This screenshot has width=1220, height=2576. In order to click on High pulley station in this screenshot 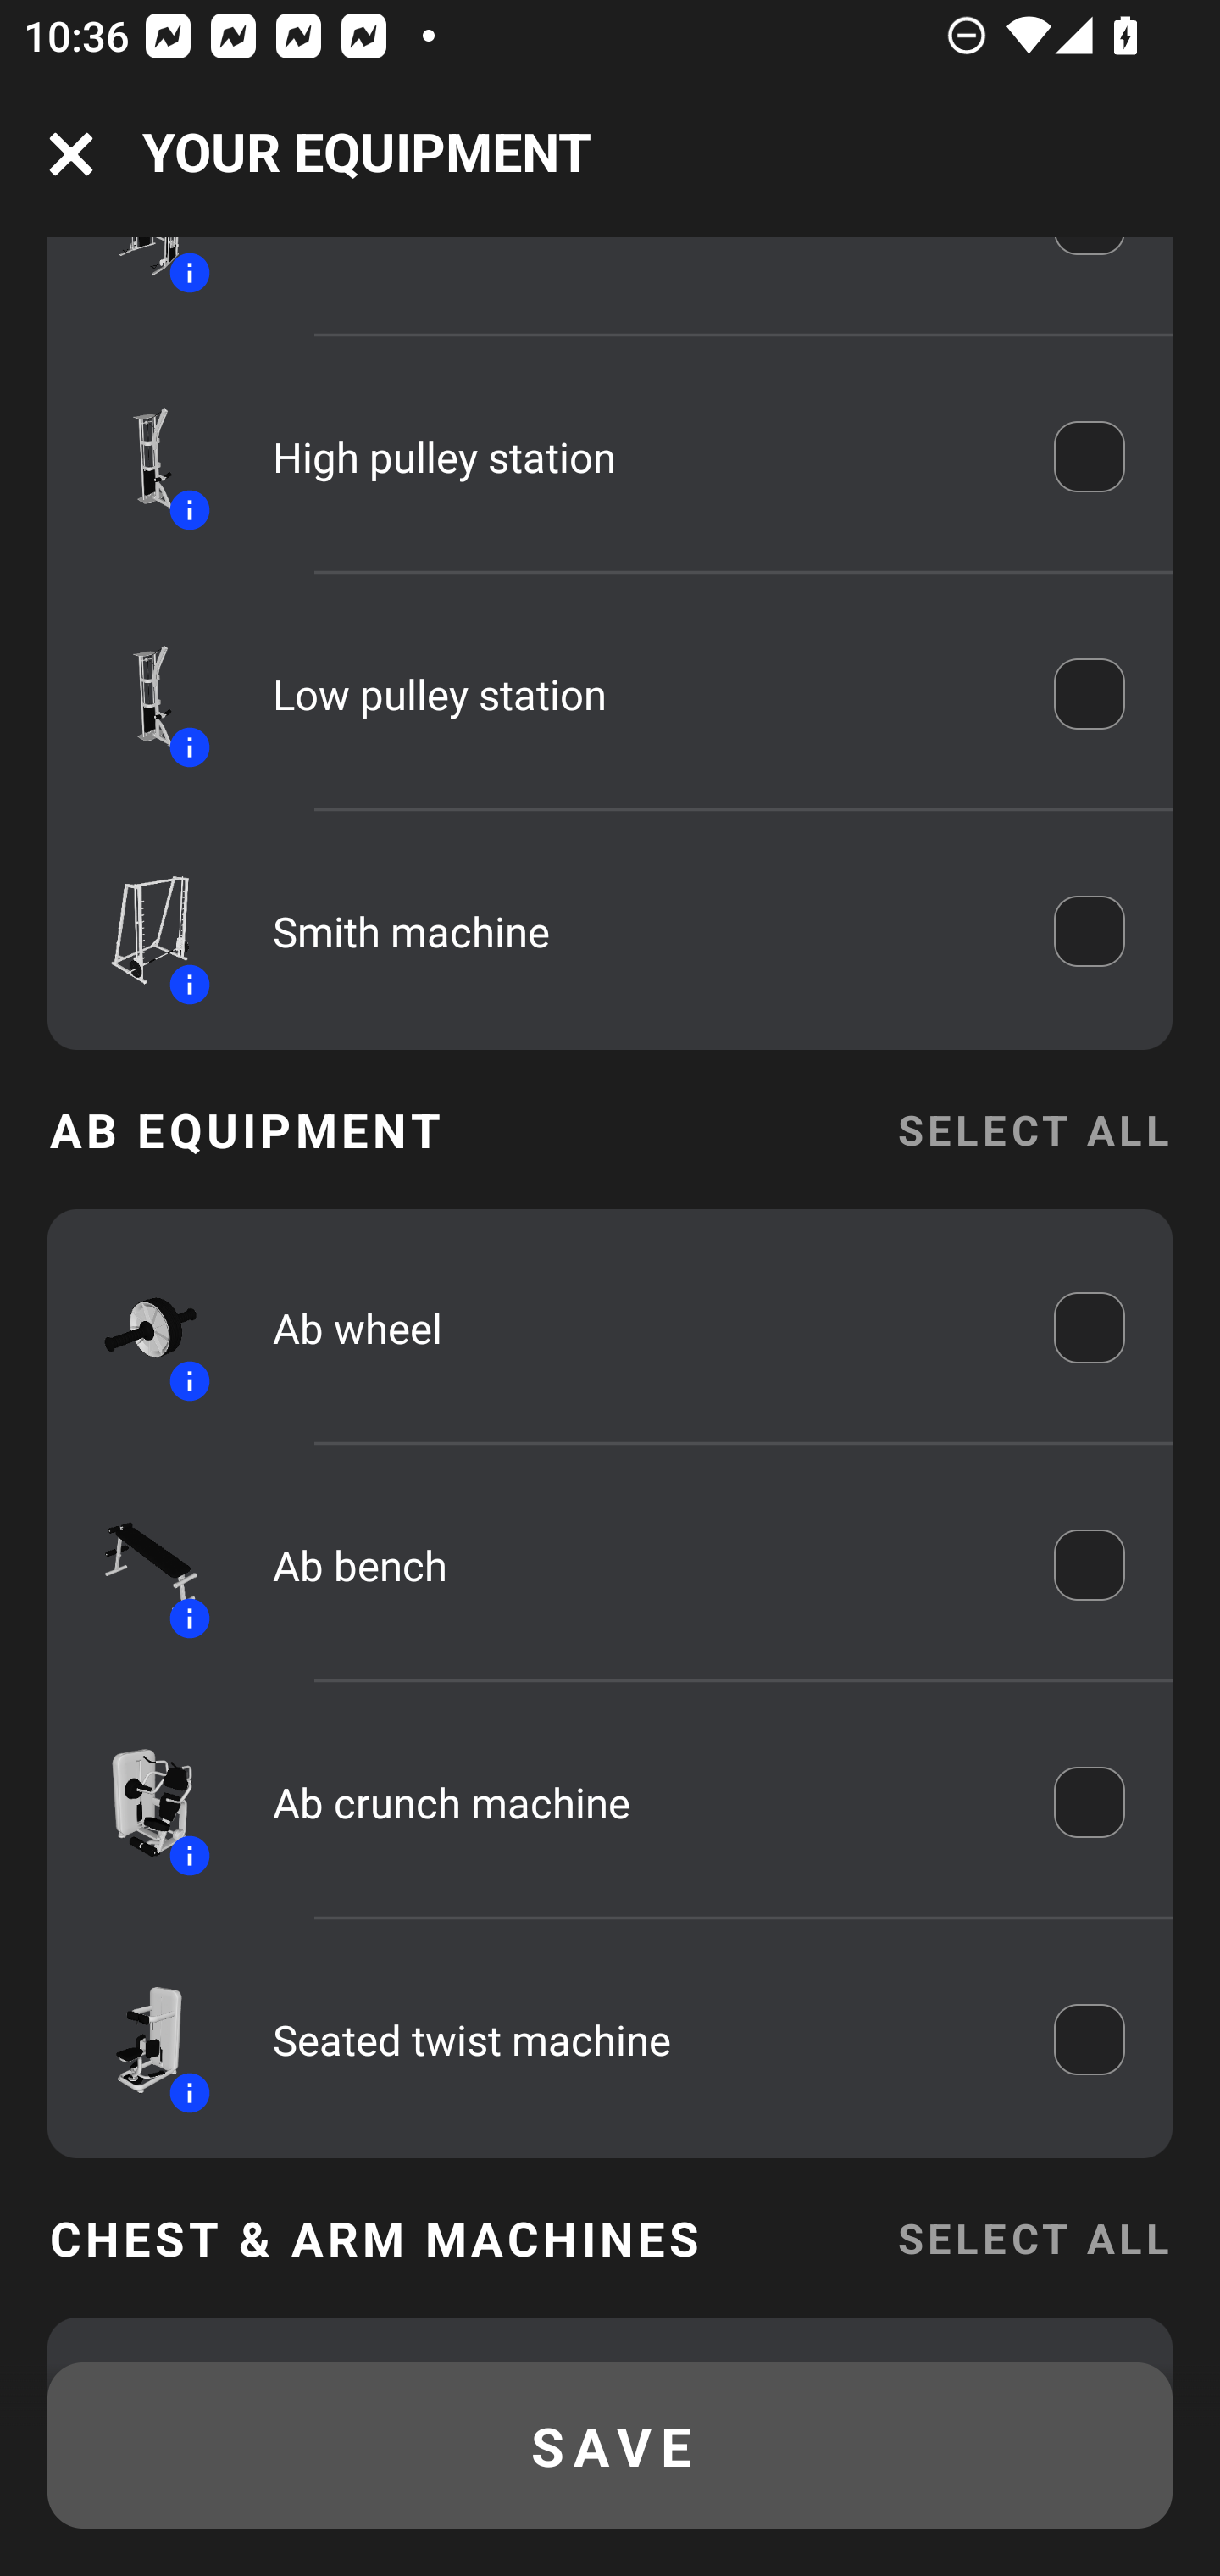, I will do `click(640, 458)`.